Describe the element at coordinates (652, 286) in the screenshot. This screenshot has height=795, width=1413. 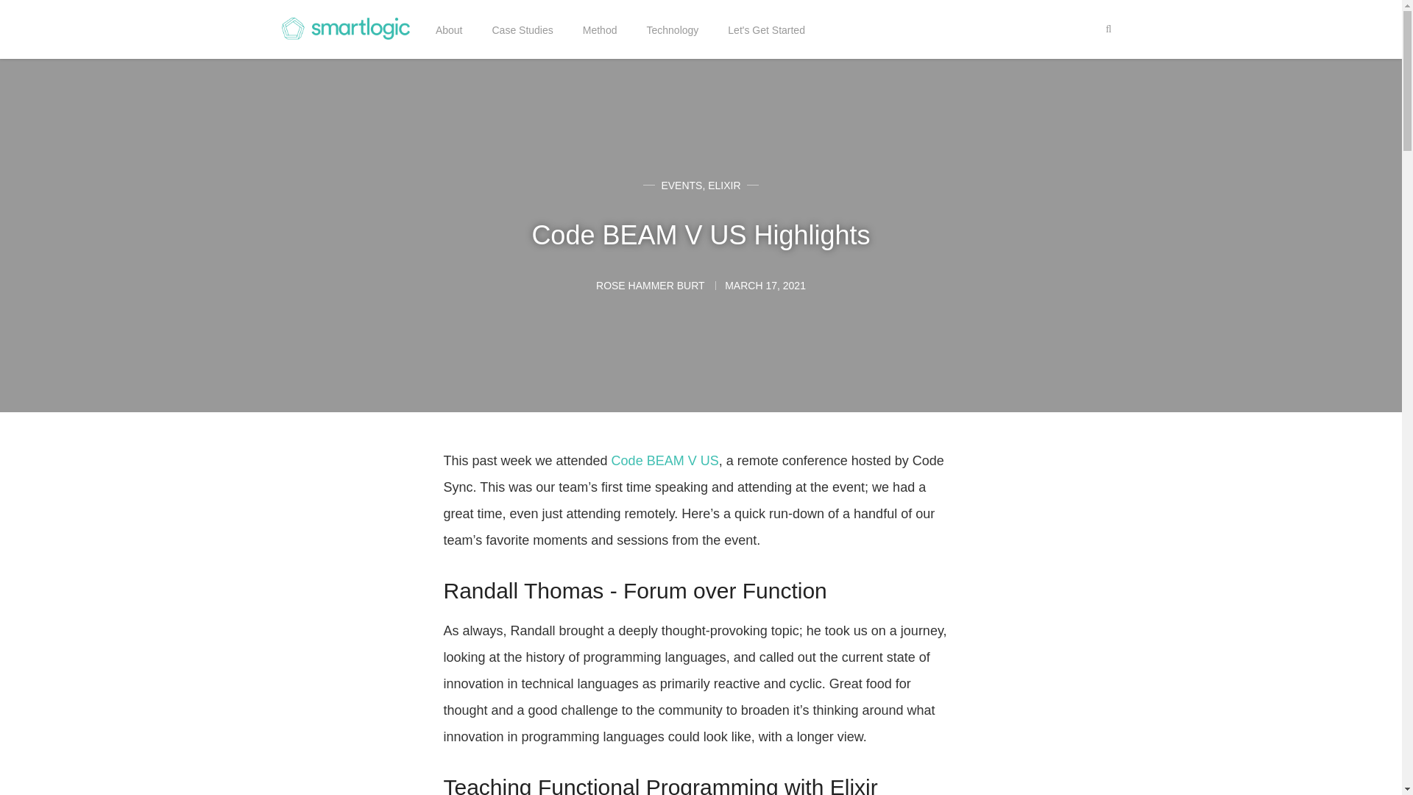
I see `ROSE HAMMER BURT` at that location.